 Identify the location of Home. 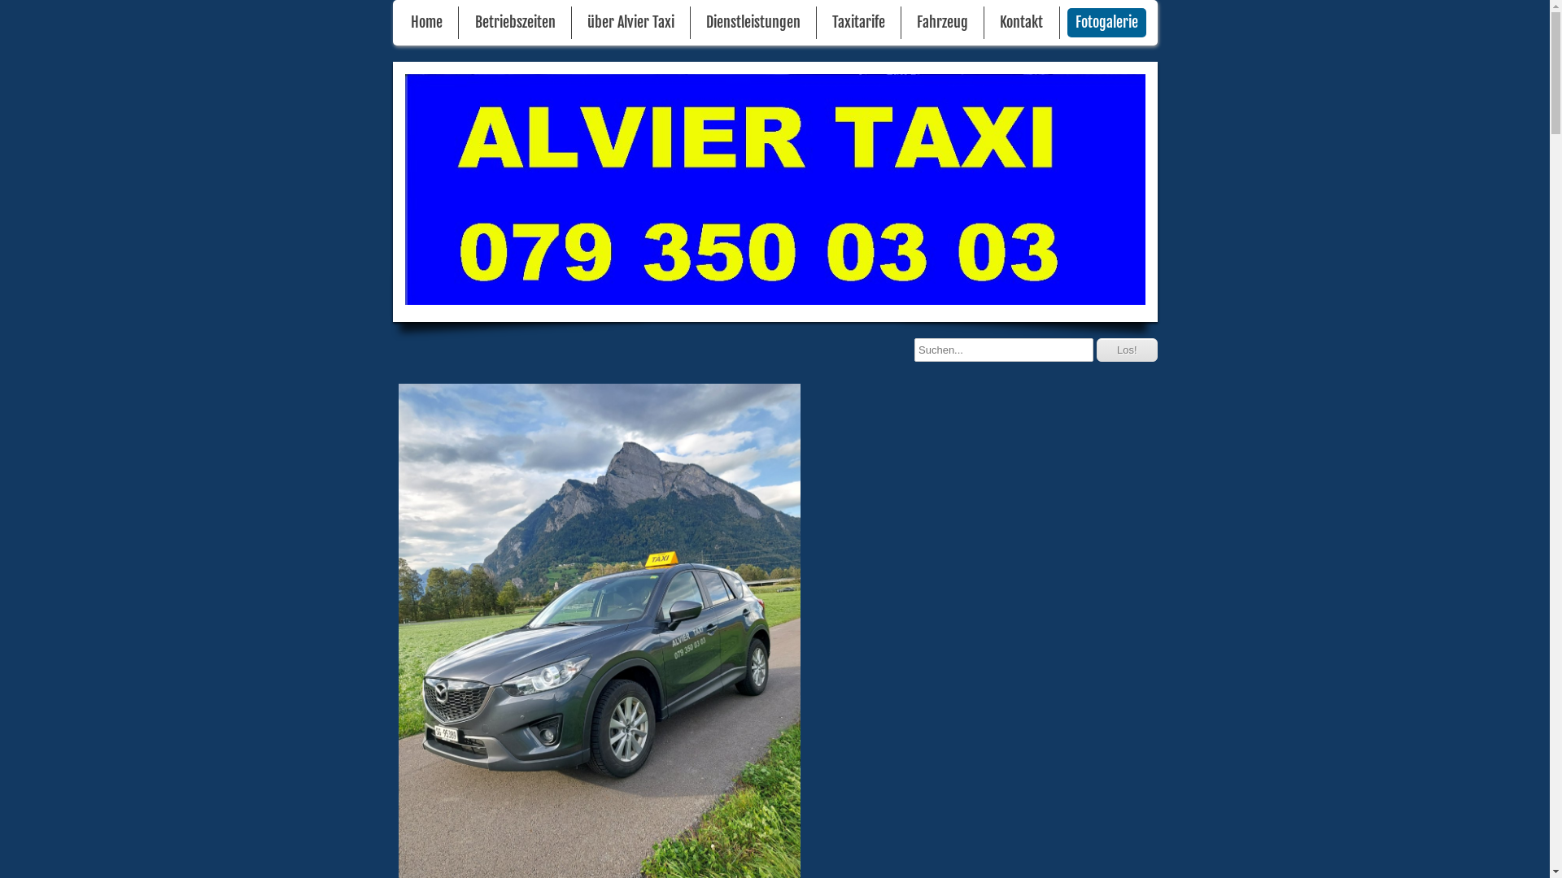
(426, 23).